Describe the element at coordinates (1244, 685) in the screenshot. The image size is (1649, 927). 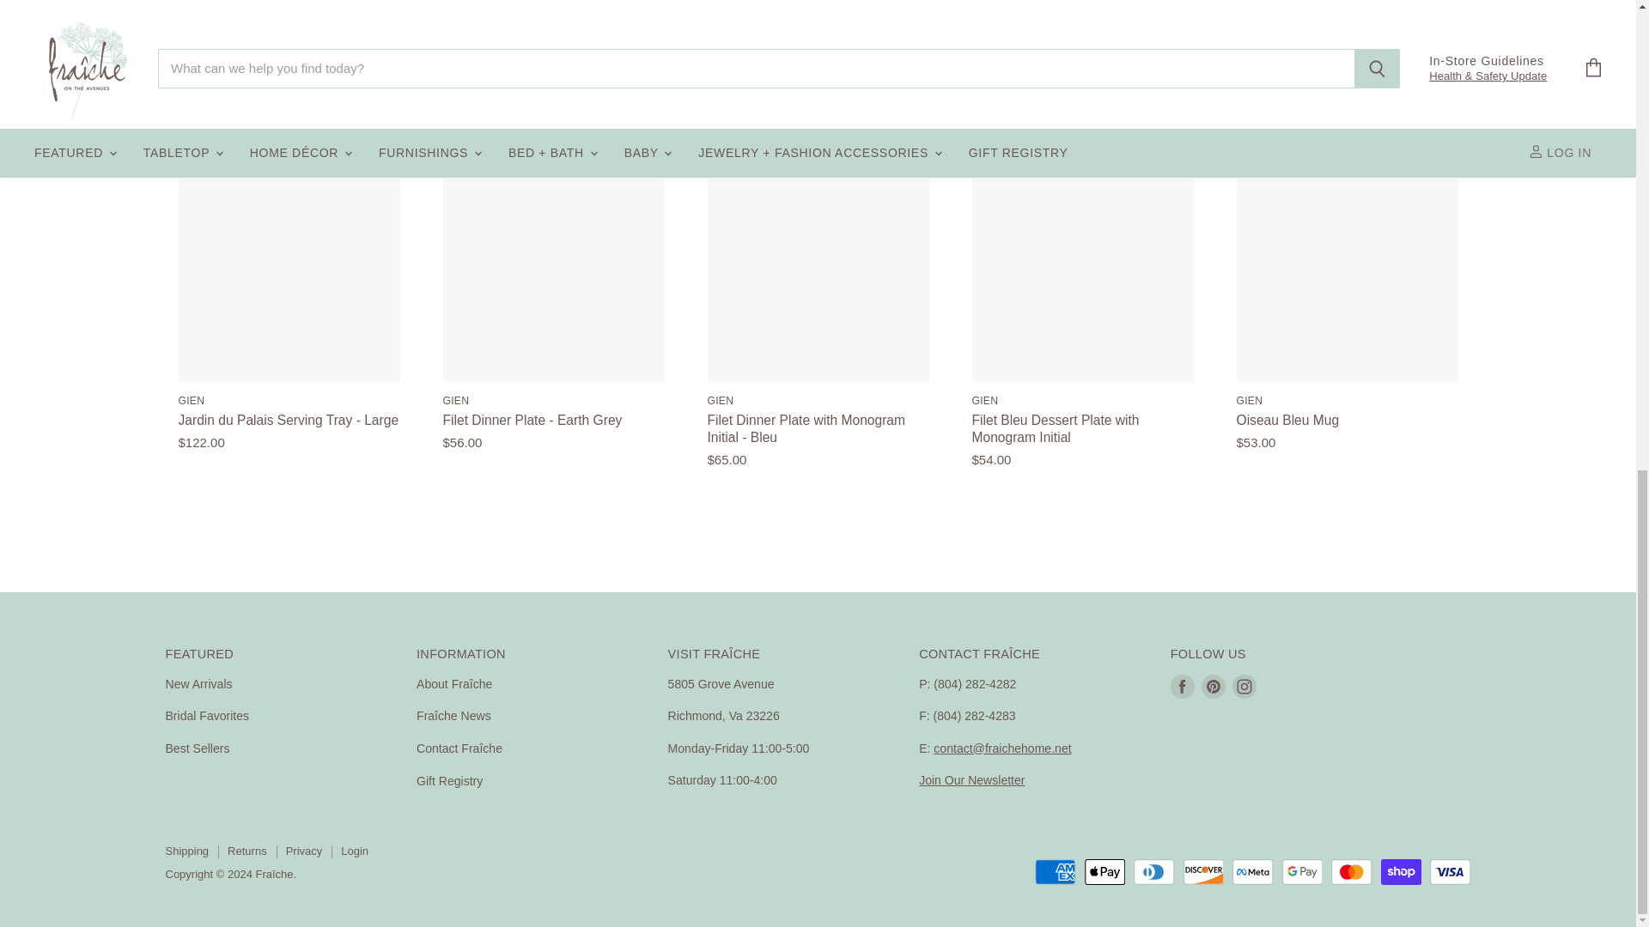
I see `Instagram` at that location.